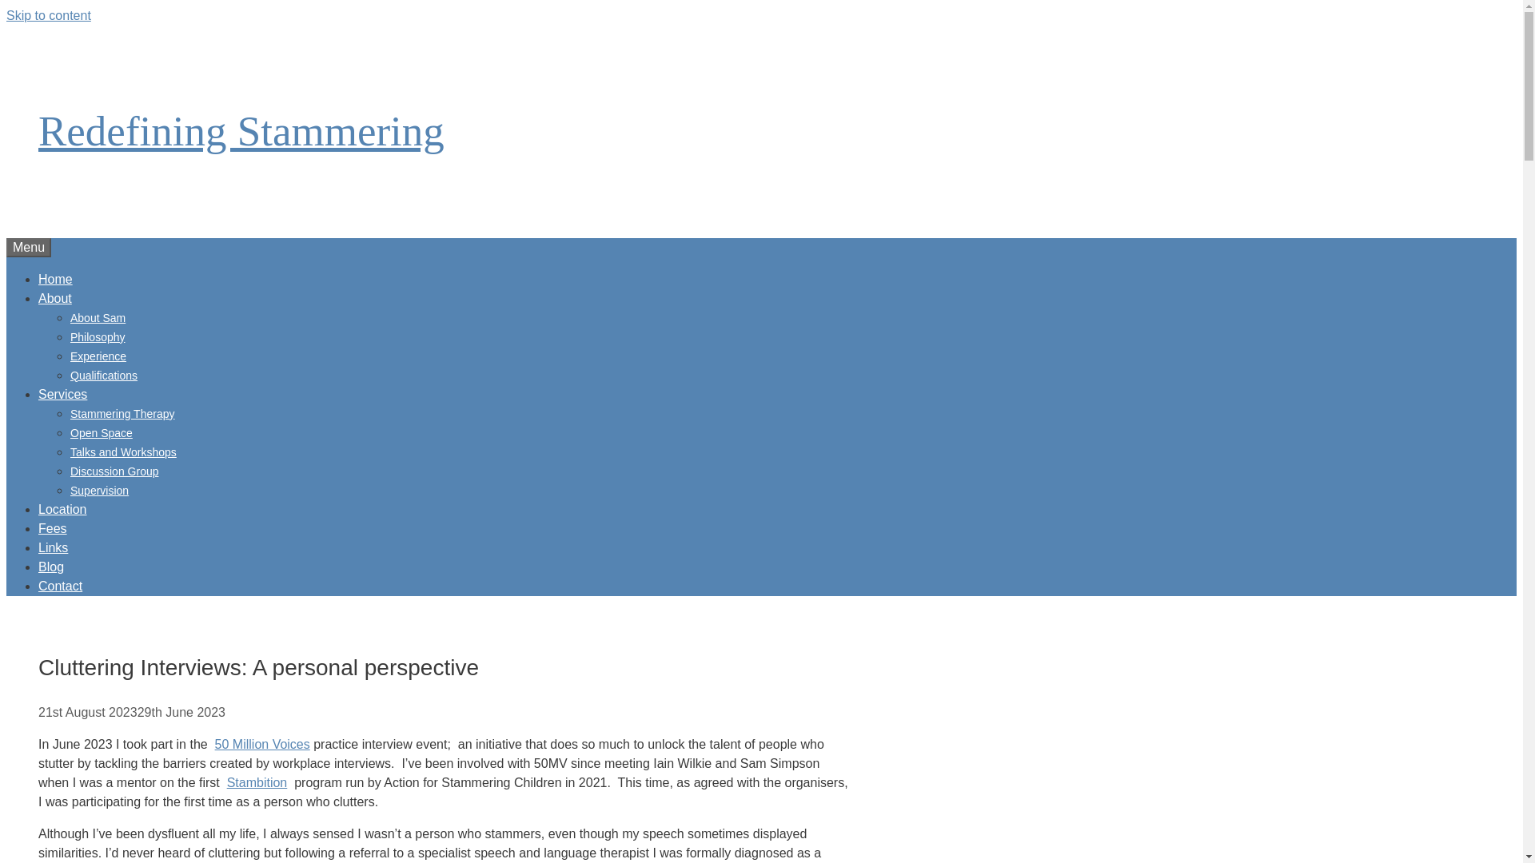 The width and height of the screenshot is (1535, 863). I want to click on Location, so click(62, 508).